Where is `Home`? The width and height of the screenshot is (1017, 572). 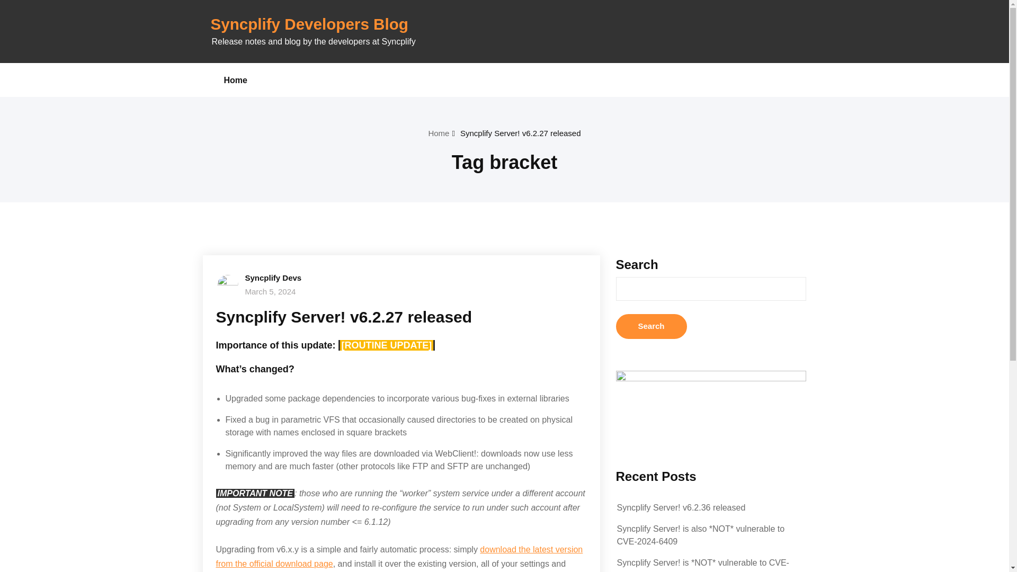
Home is located at coordinates (235, 79).